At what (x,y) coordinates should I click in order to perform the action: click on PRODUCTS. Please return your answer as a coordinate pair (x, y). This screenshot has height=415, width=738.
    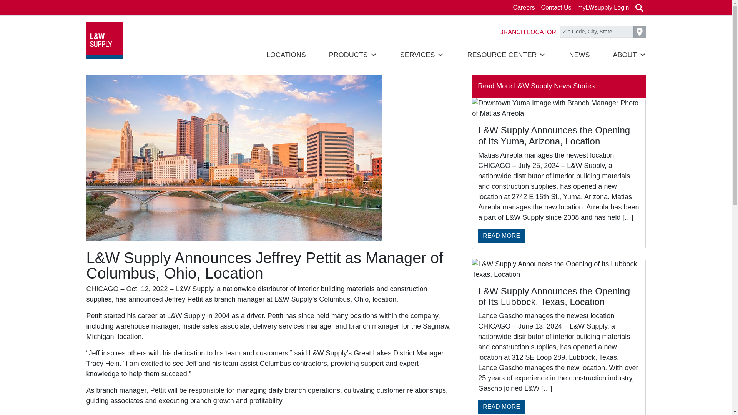
    Looking at the image, I should click on (353, 55).